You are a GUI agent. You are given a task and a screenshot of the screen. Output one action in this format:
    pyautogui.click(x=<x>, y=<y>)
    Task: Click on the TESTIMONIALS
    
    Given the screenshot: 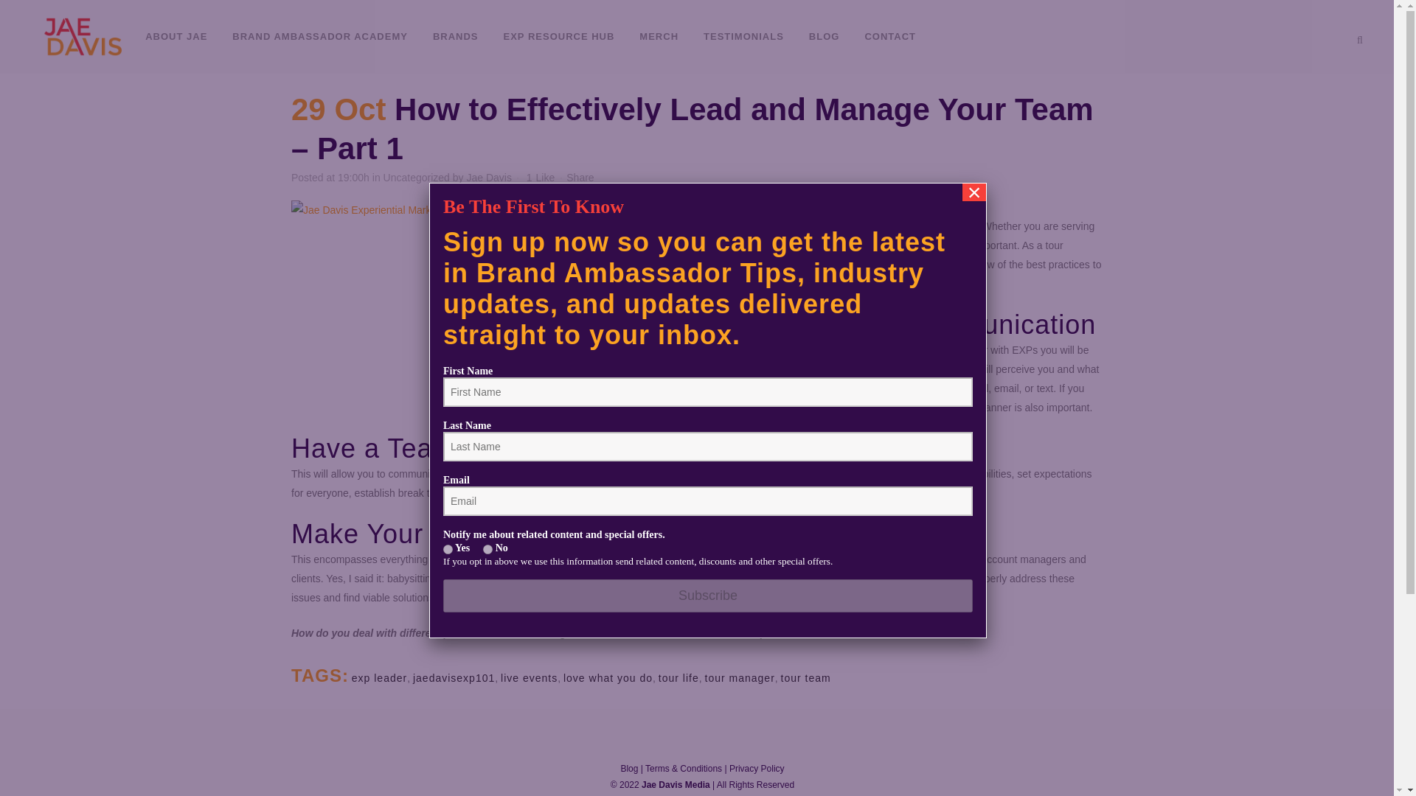 What is the action you would take?
    pyautogui.click(x=743, y=37)
    